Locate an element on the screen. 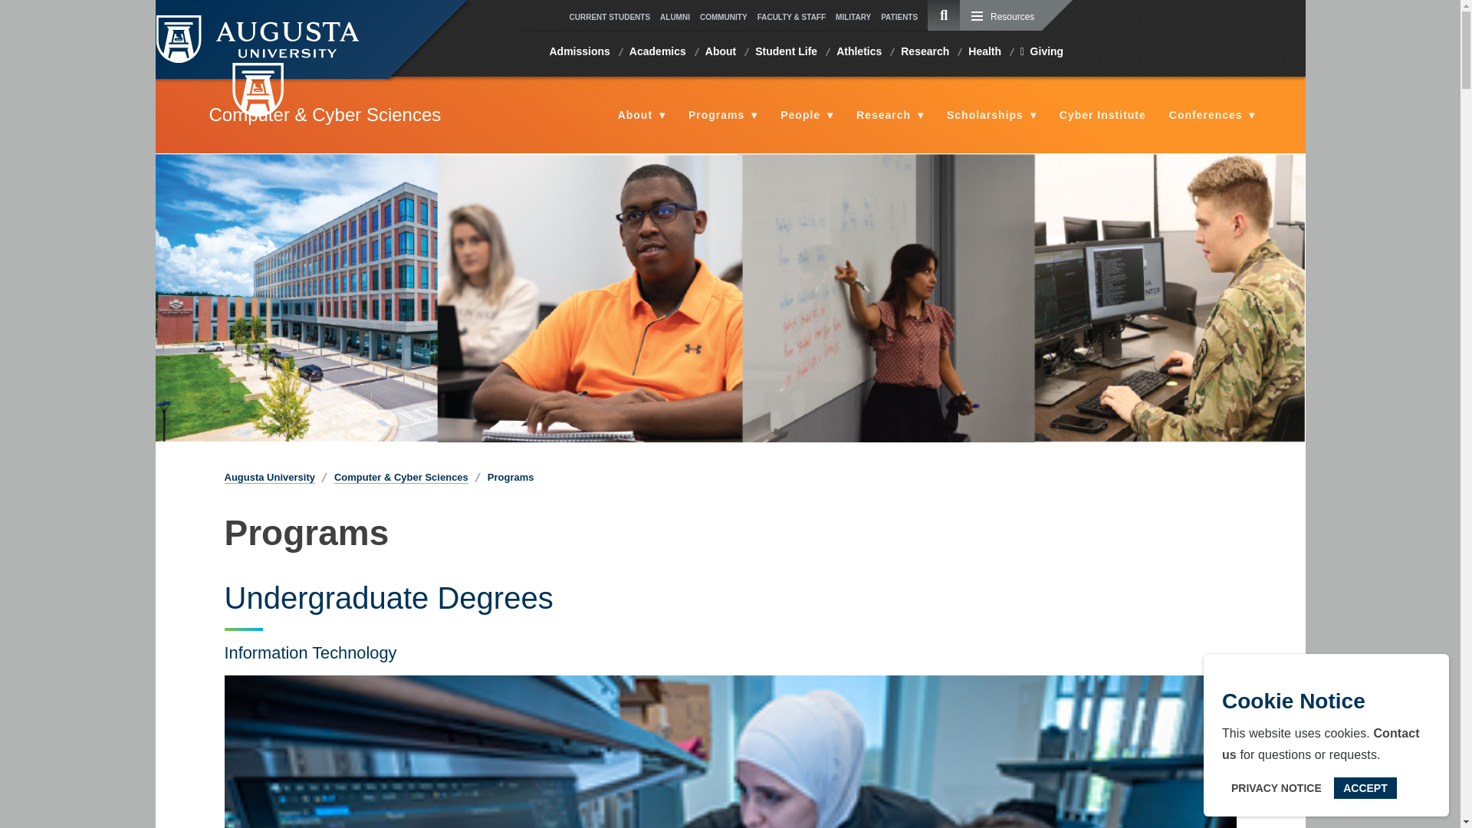 This screenshot has width=1472, height=828. Academics is located at coordinates (659, 54).